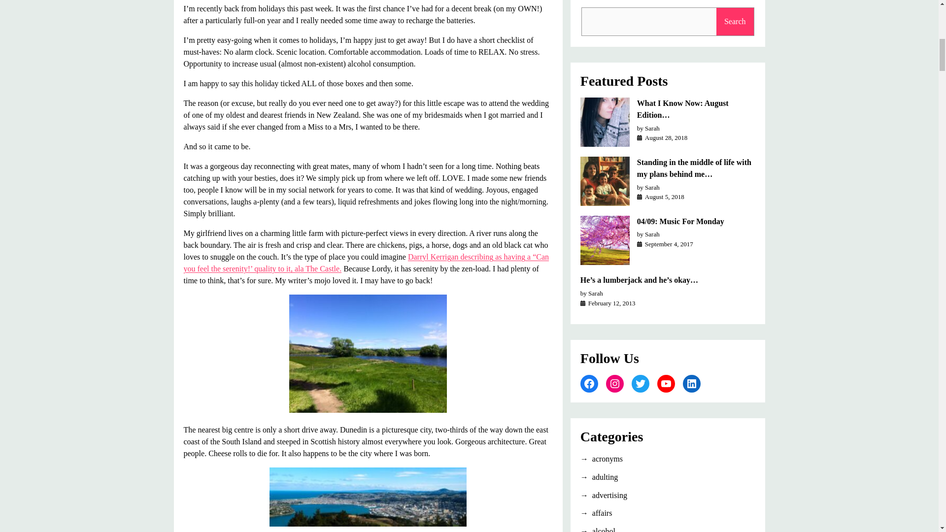 The image size is (946, 532). I want to click on alcohol, so click(668, 529).